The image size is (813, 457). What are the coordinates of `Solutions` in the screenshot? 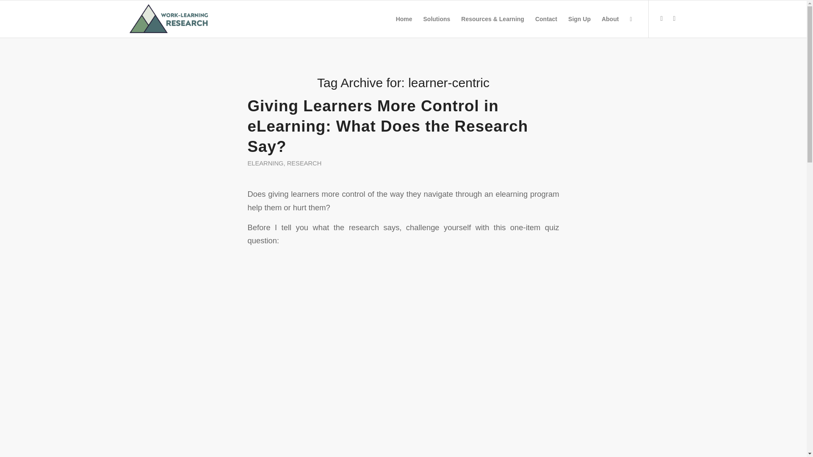 It's located at (437, 19).